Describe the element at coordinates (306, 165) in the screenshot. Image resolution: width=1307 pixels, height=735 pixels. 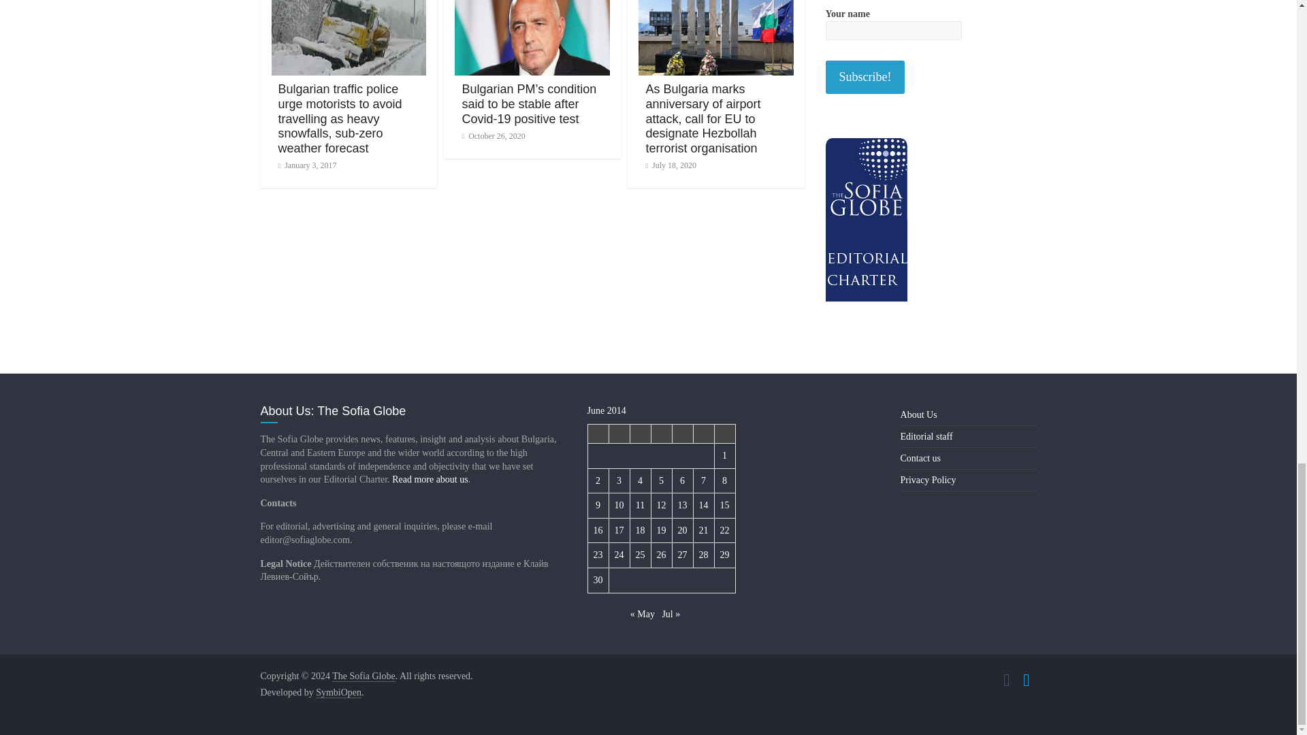
I see `January 3, 2017` at that location.